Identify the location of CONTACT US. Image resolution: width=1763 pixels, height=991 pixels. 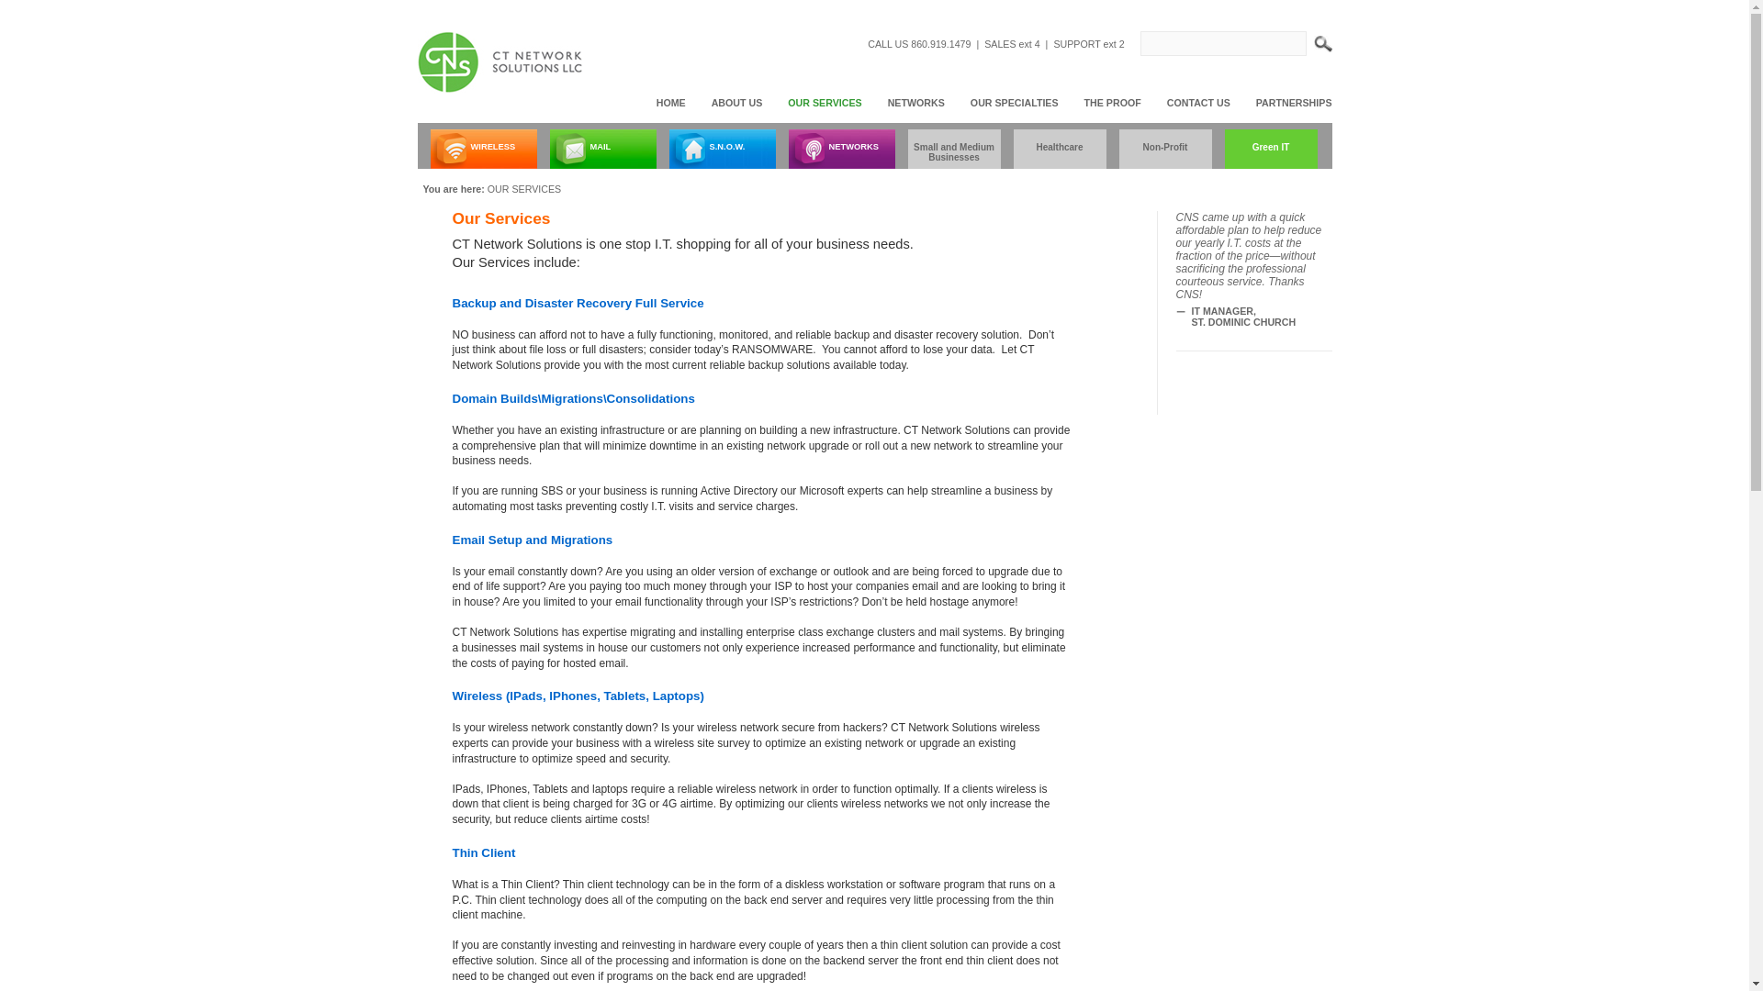
(1194, 102).